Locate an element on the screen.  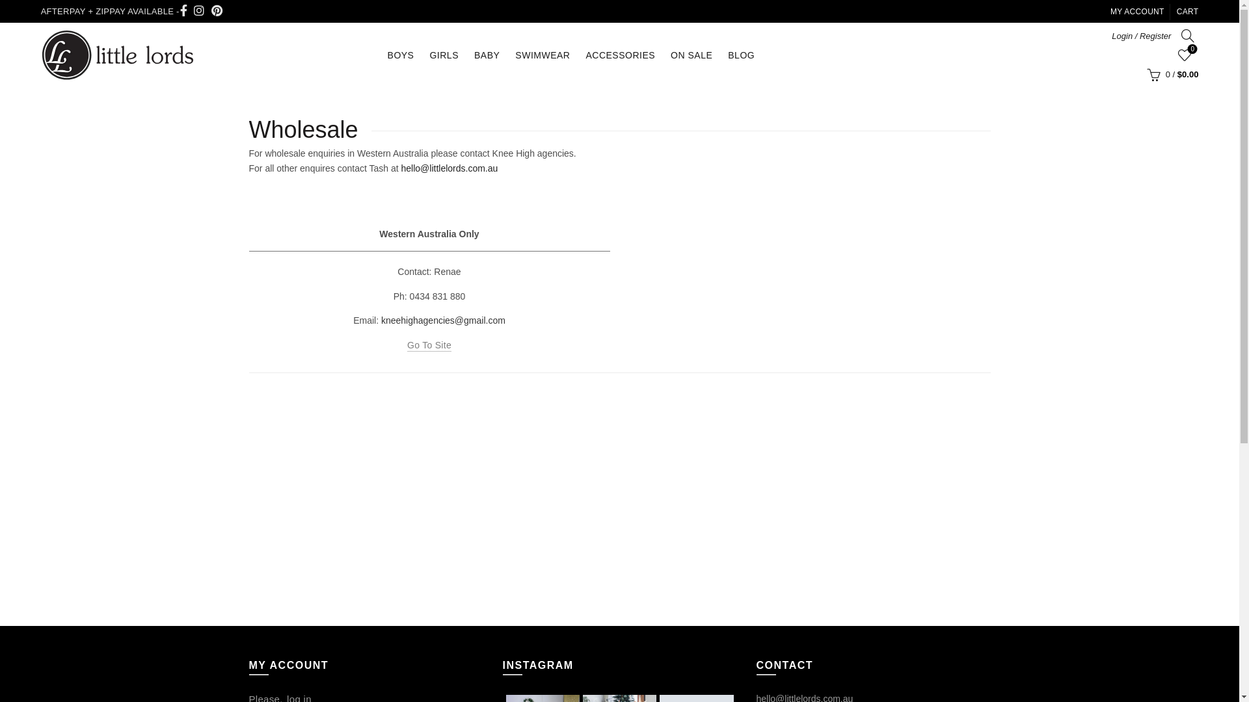
ON SALE is located at coordinates (691, 55).